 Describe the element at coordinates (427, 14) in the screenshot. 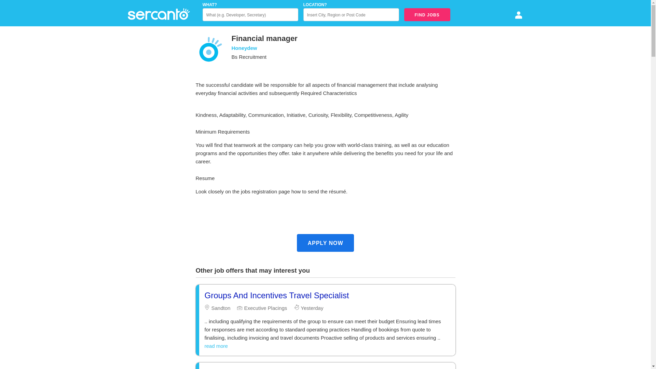

I see `FIND JOBS` at that location.